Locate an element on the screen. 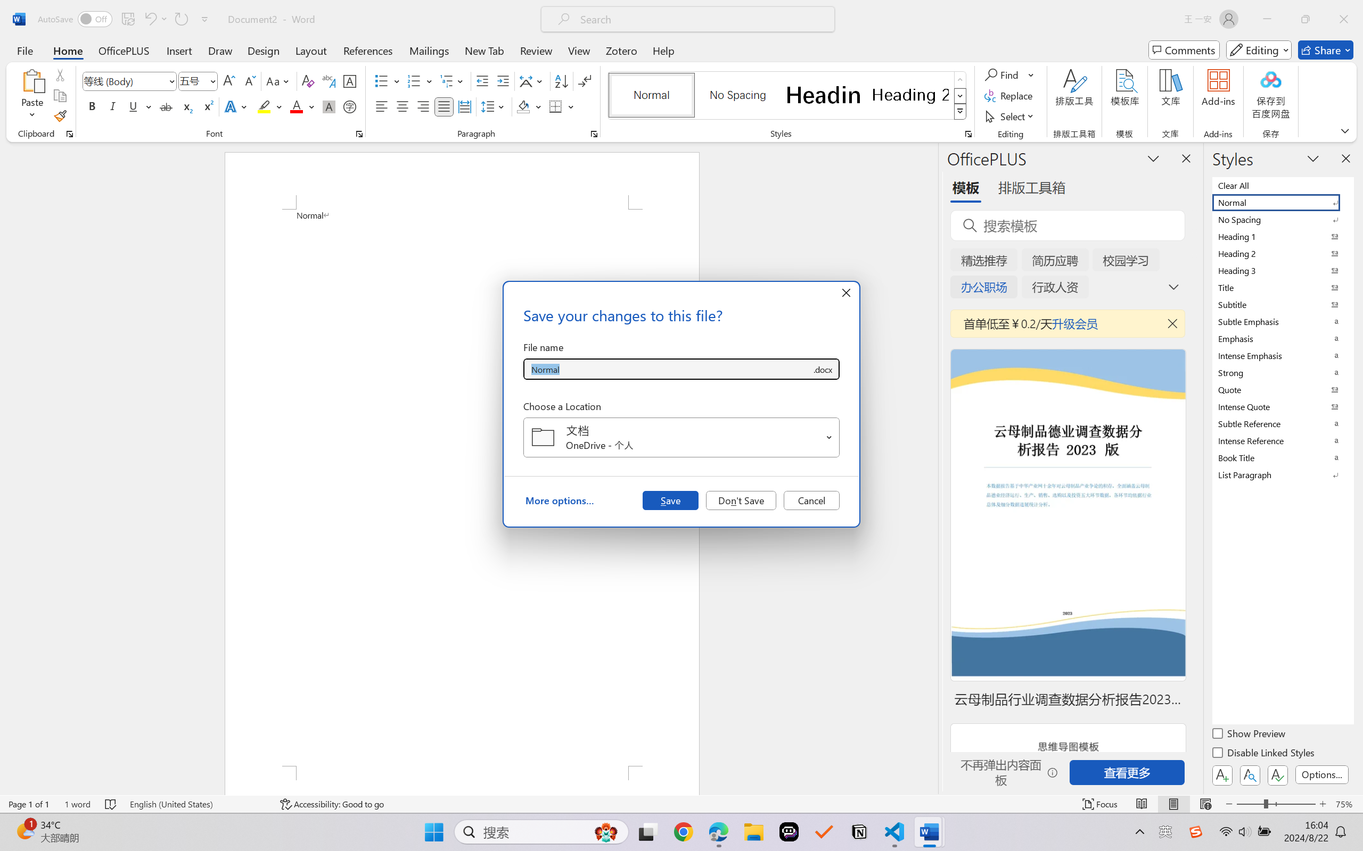  Save is located at coordinates (670, 500).